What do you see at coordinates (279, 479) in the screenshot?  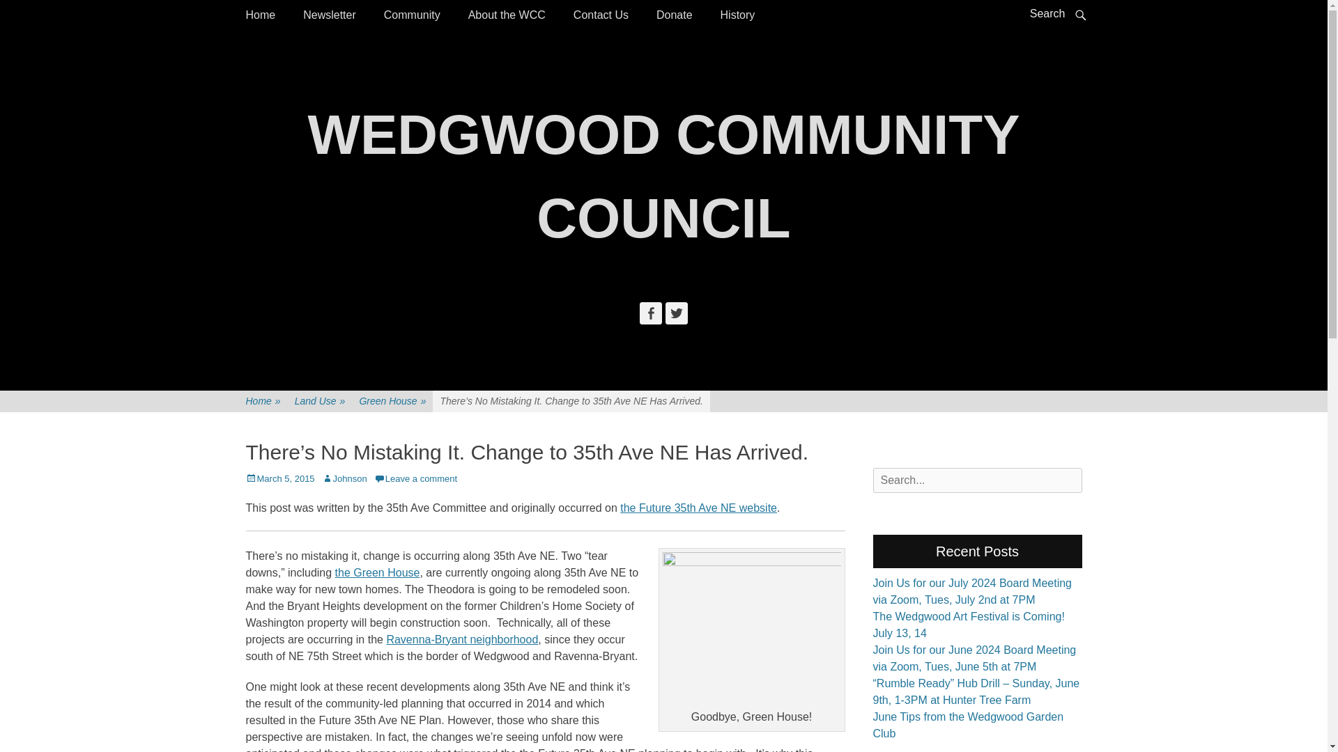 I see `March 5, 2015` at bounding box center [279, 479].